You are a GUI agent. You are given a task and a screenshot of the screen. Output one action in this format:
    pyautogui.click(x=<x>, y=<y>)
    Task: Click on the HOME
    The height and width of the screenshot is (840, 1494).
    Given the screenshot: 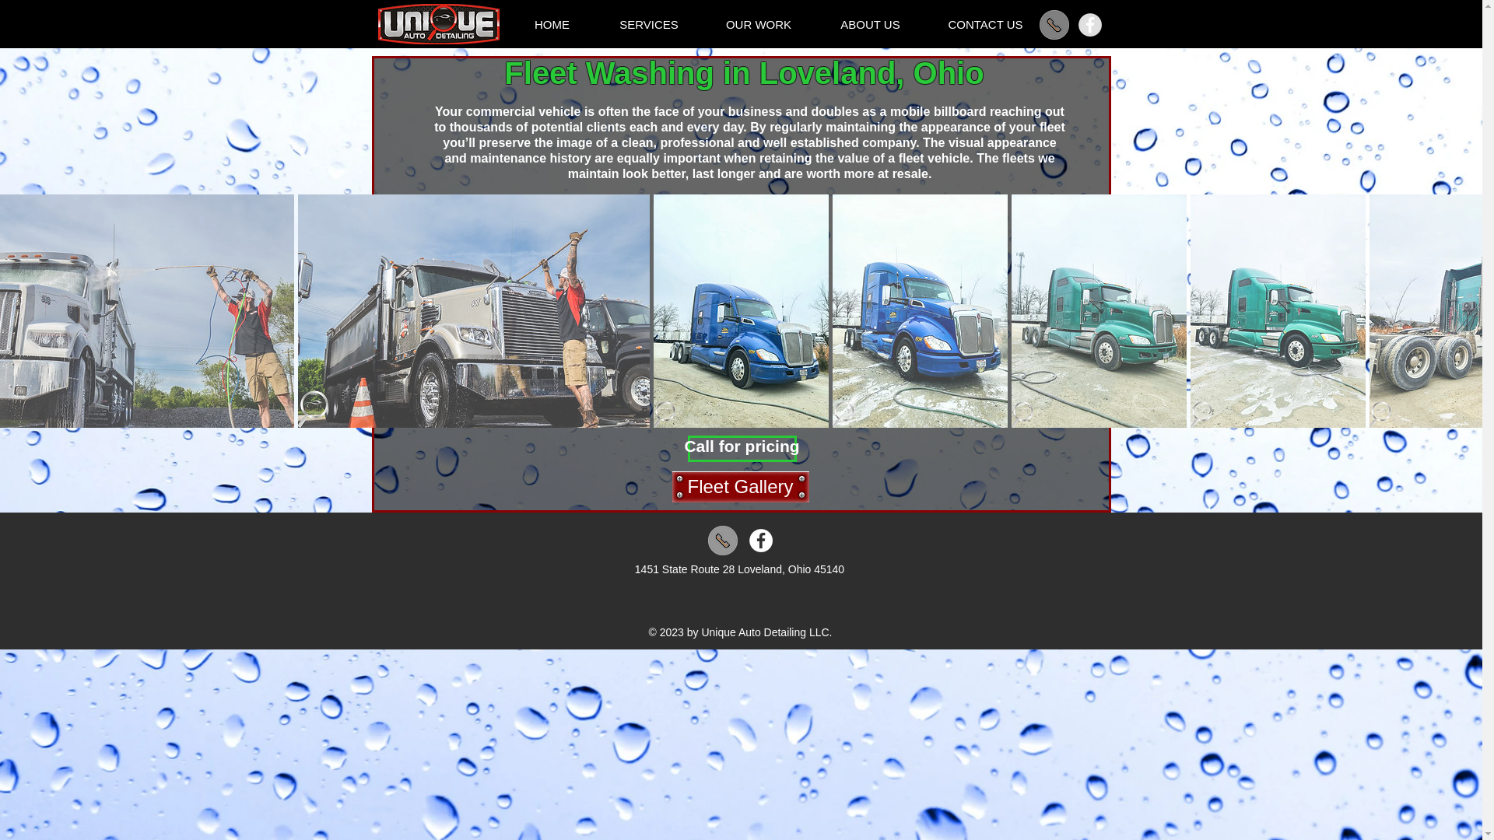 What is the action you would take?
    pyautogui.click(x=552, y=25)
    